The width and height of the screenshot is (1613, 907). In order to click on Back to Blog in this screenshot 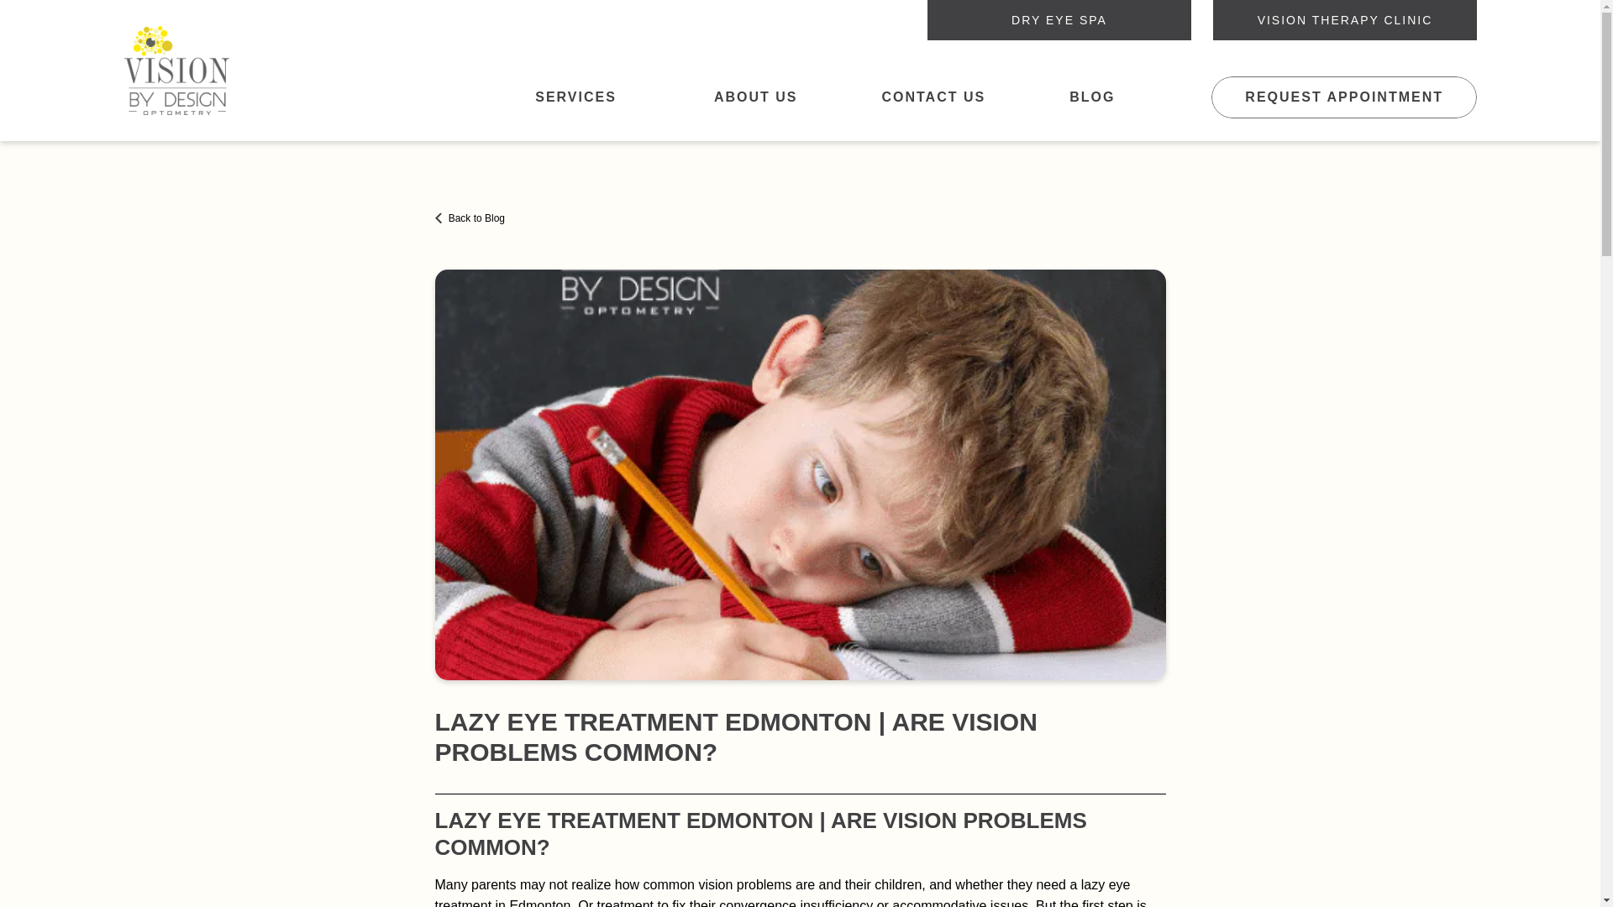, I will do `click(470, 218)`.